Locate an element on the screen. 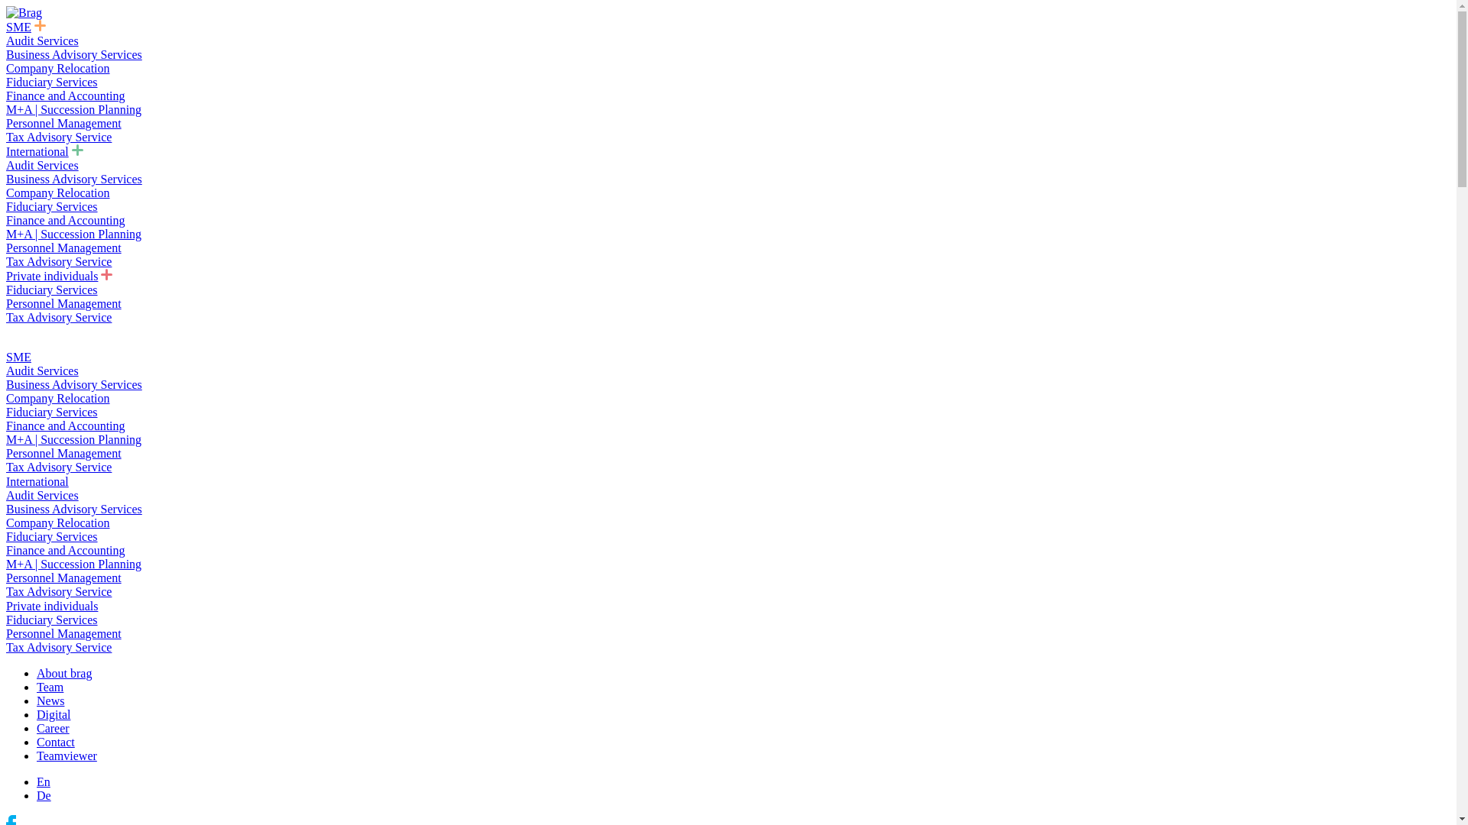 The height and width of the screenshot is (825, 1468). Personnel Management is located at coordinates (64, 247).